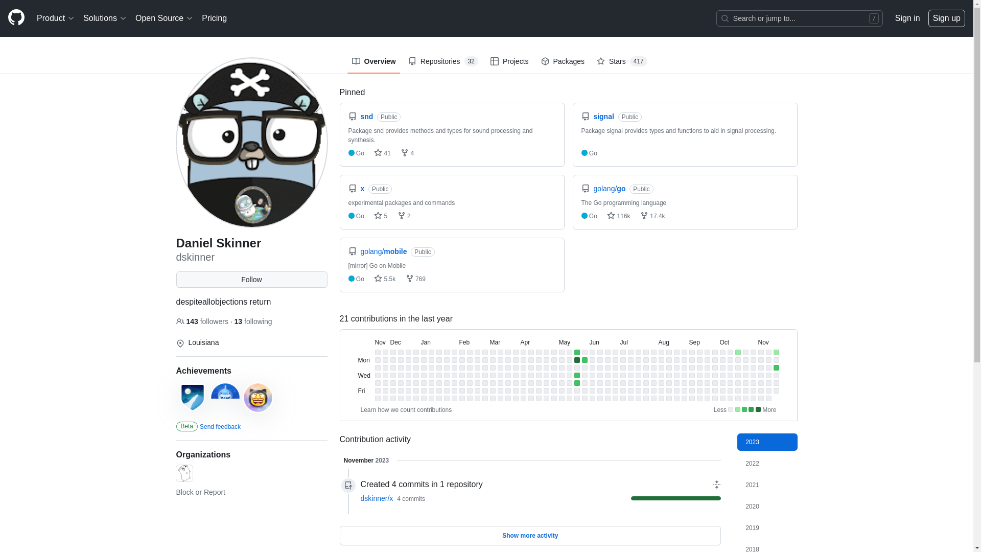 This screenshot has width=981, height=552. What do you see at coordinates (215, 18) in the screenshot?
I see `Pricing` at bounding box center [215, 18].